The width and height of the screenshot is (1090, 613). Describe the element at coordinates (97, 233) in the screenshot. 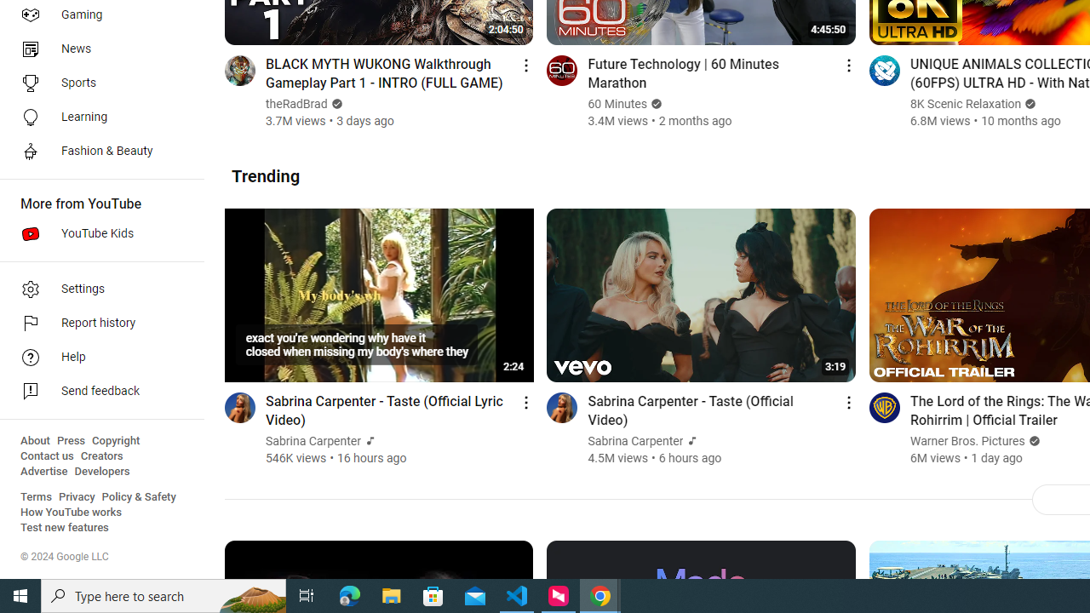

I see `YouTube Kids` at that location.